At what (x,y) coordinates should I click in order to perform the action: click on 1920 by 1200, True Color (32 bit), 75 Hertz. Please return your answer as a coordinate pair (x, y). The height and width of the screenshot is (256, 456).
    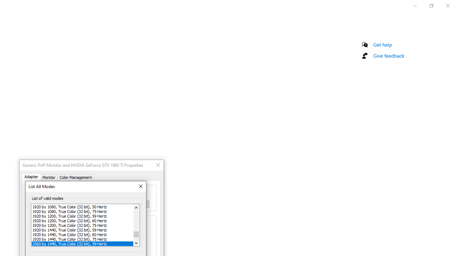
    Looking at the image, I should click on (82, 225).